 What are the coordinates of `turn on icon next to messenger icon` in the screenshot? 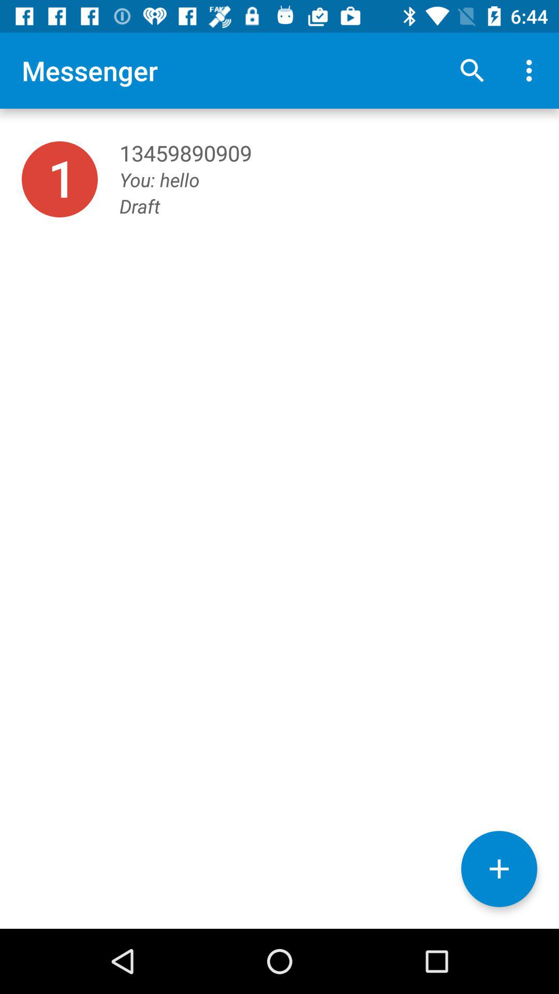 It's located at (472, 70).